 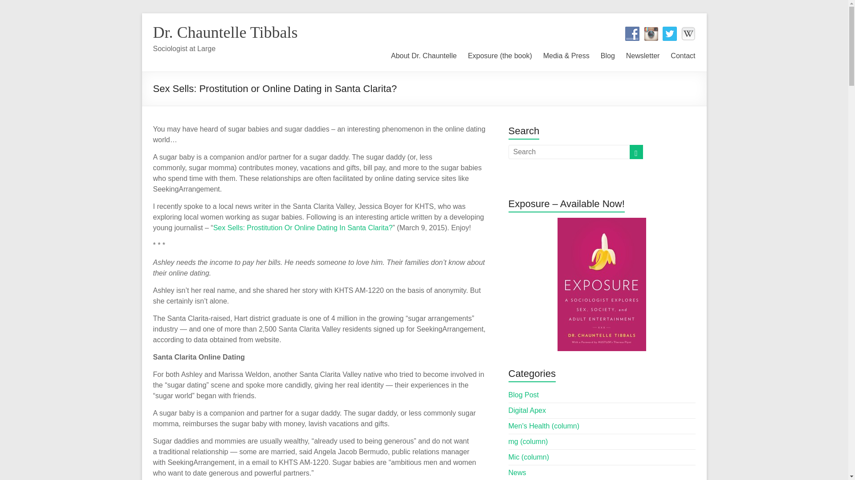 I want to click on Dr. Chauntelle Tibbals, so click(x=225, y=32).